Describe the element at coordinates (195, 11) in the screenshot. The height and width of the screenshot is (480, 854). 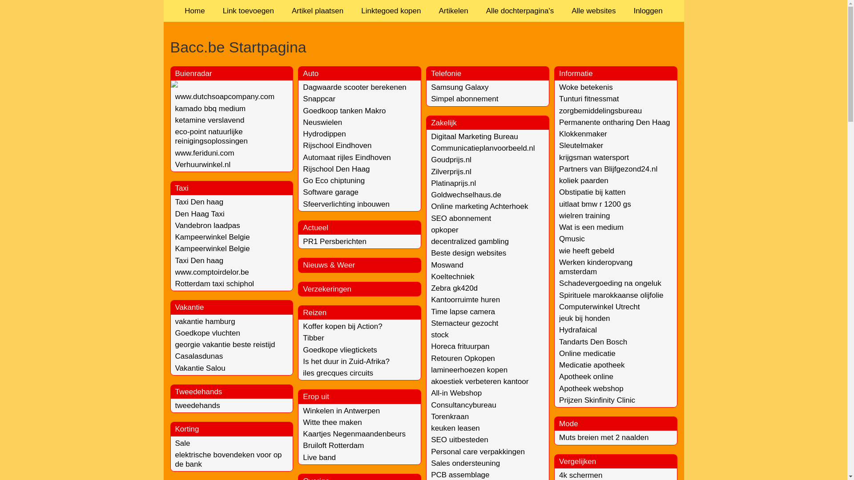
I see `Home` at that location.